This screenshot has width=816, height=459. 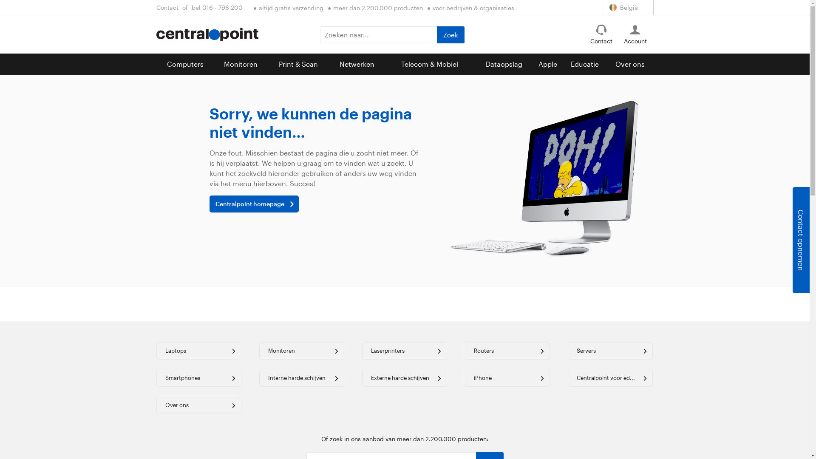 I want to click on Laserprinters, so click(x=405, y=351).